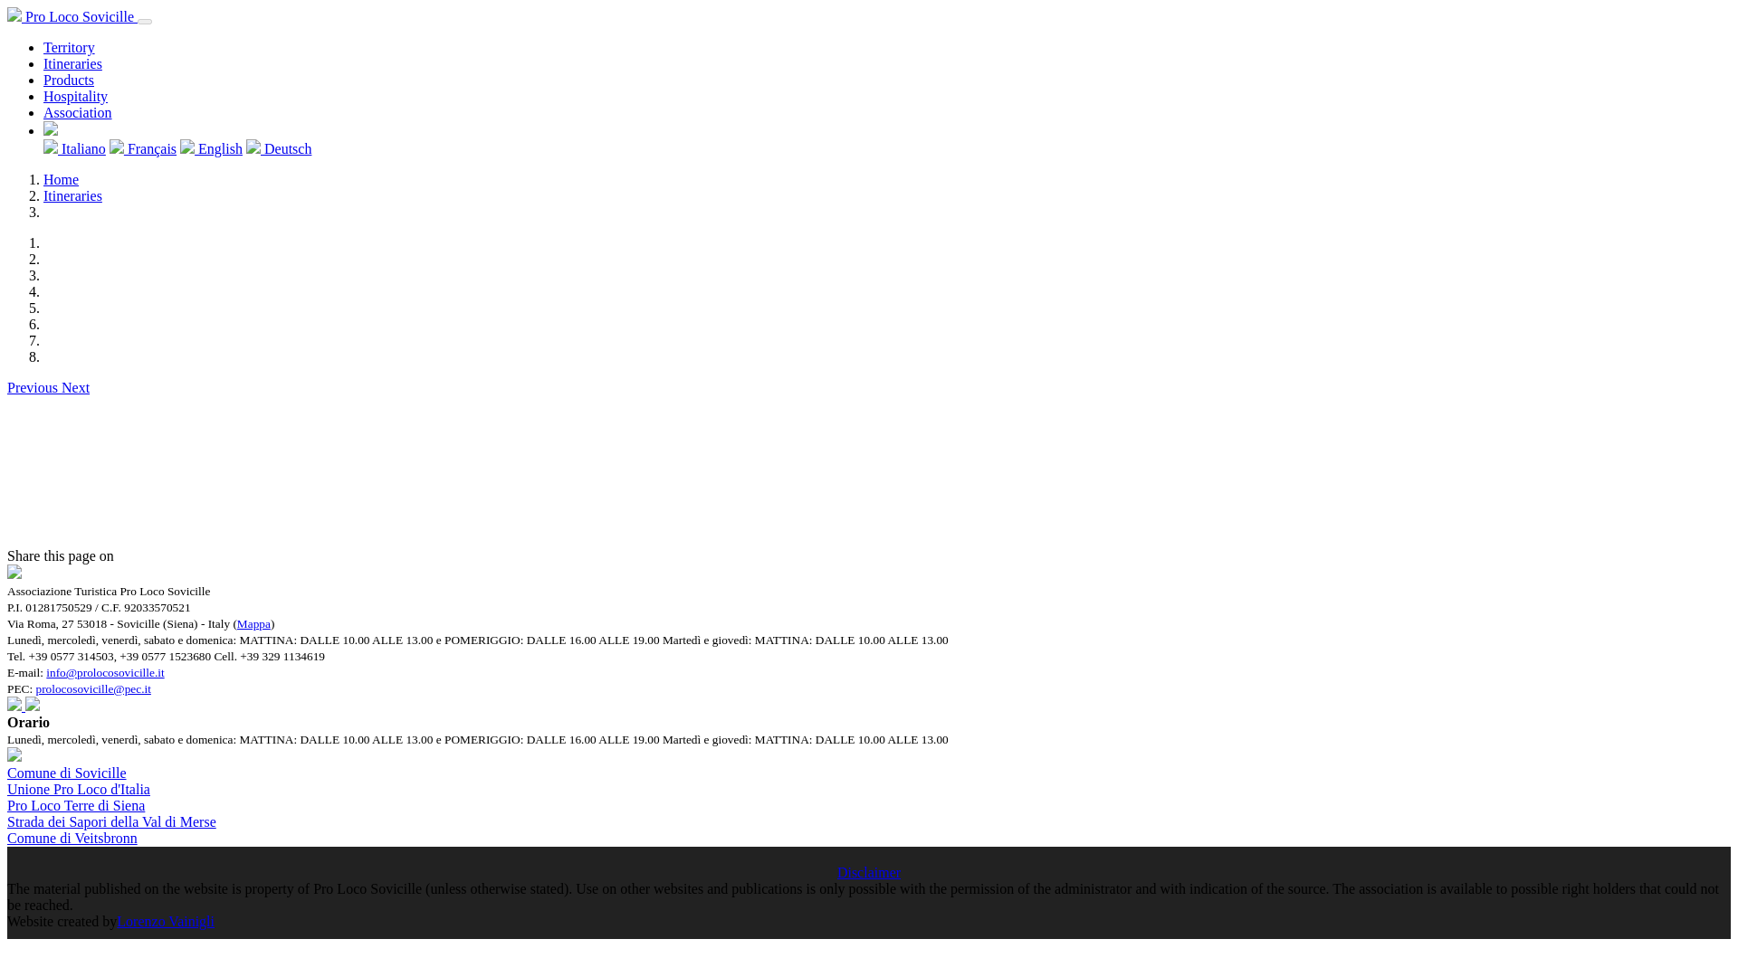 This screenshot has height=977, width=1738. What do you see at coordinates (72, 63) in the screenshot?
I see `Itineraries` at bounding box center [72, 63].